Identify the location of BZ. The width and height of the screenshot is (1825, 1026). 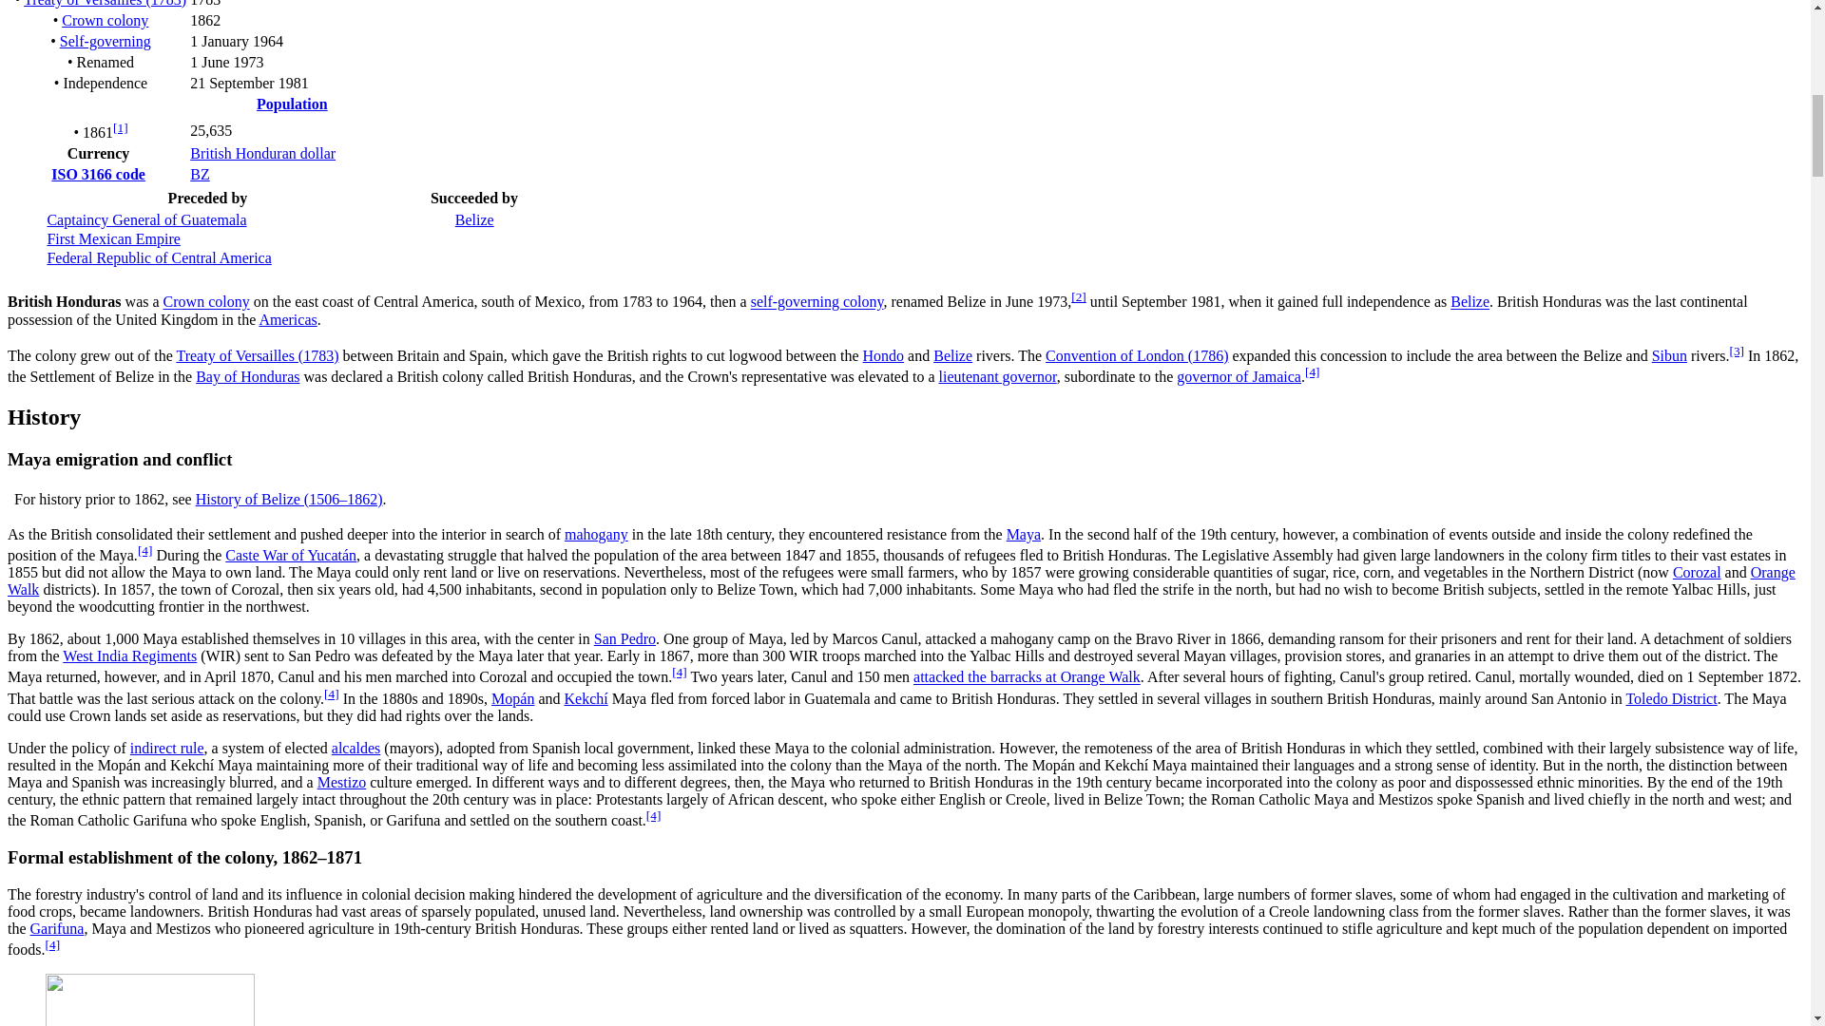
(200, 174).